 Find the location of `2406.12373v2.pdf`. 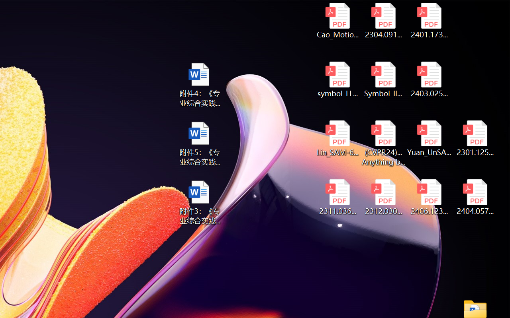

2406.12373v2.pdf is located at coordinates (430, 197).